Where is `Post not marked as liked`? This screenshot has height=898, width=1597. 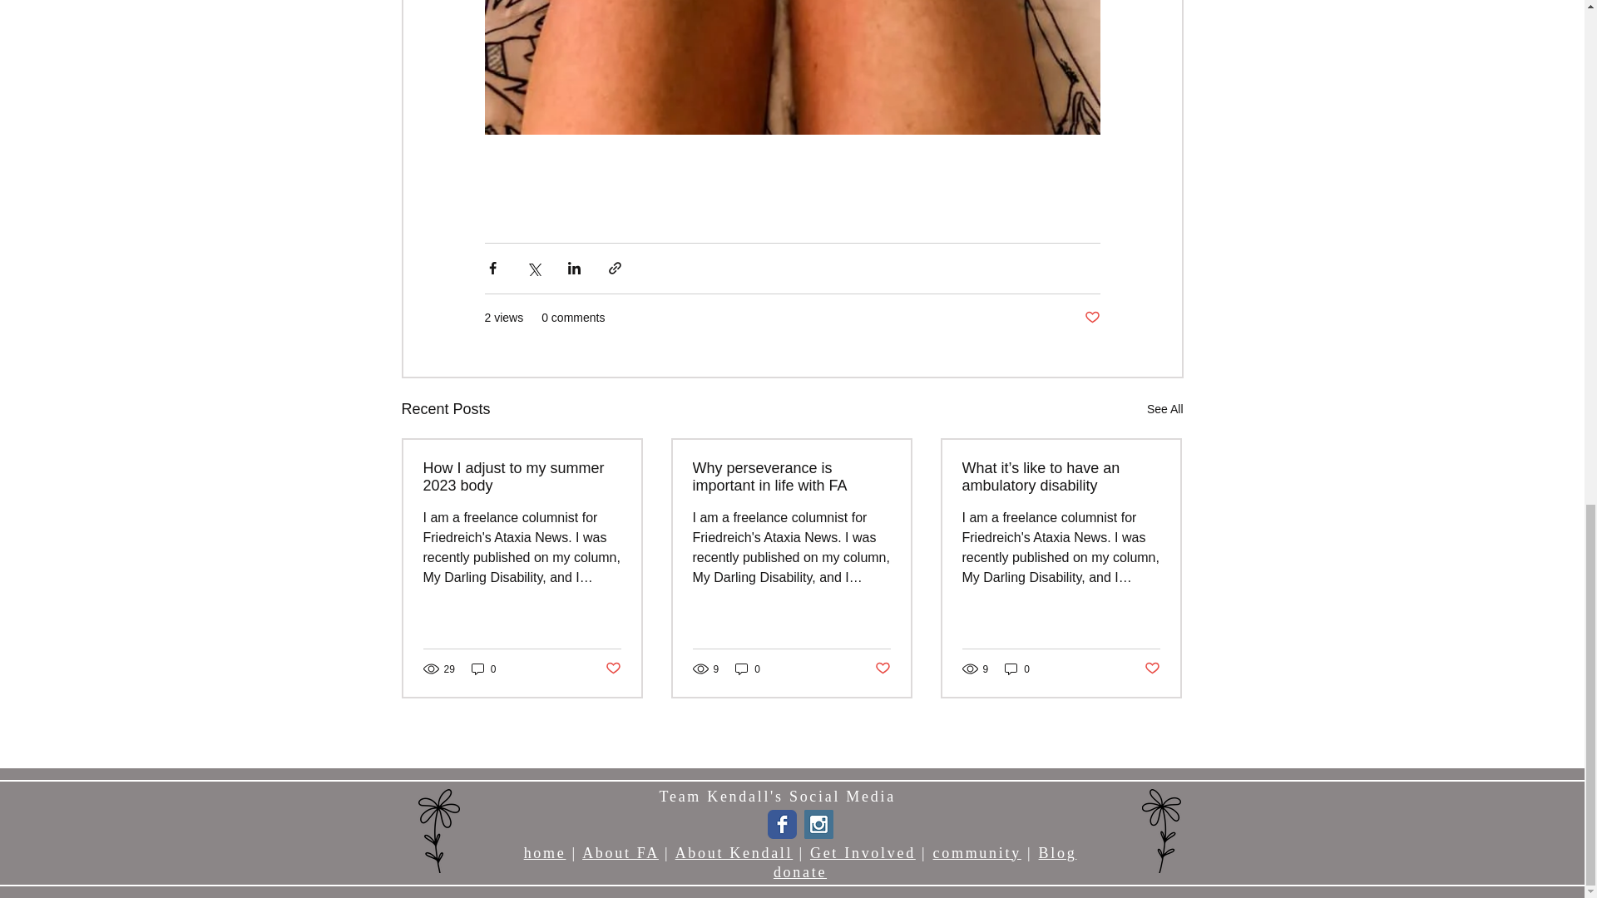
Post not marked as liked is located at coordinates (1153, 669).